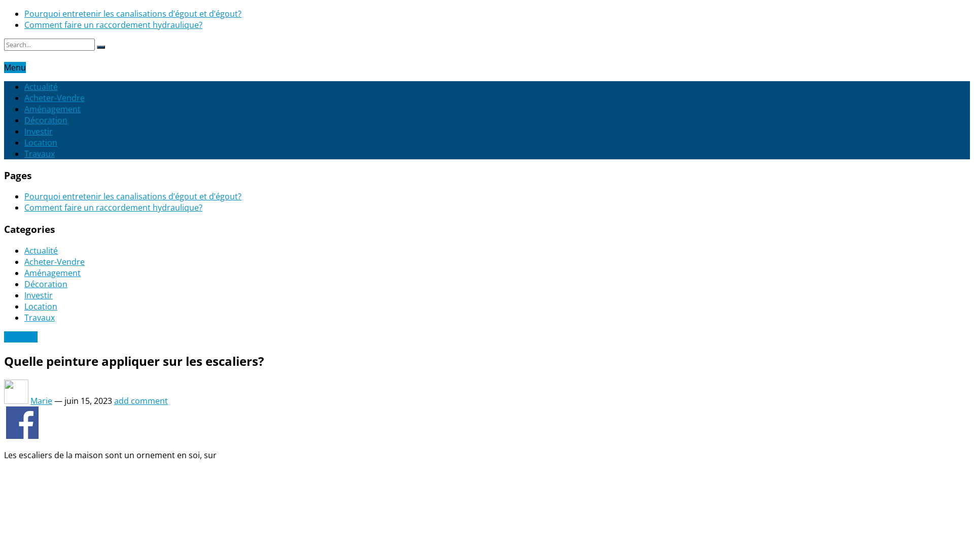 The height and width of the screenshot is (548, 974). I want to click on Investir, so click(39, 295).